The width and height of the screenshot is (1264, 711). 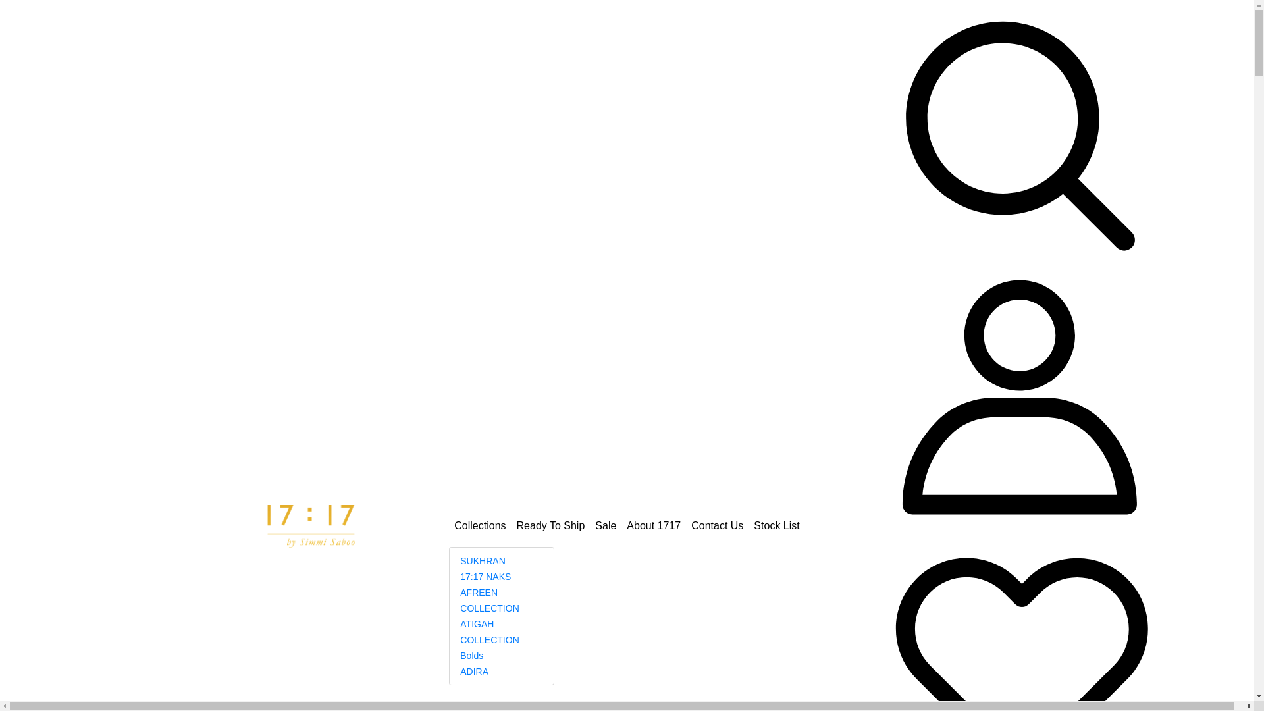 What do you see at coordinates (551, 526) in the screenshot?
I see `Ready To Ship` at bounding box center [551, 526].